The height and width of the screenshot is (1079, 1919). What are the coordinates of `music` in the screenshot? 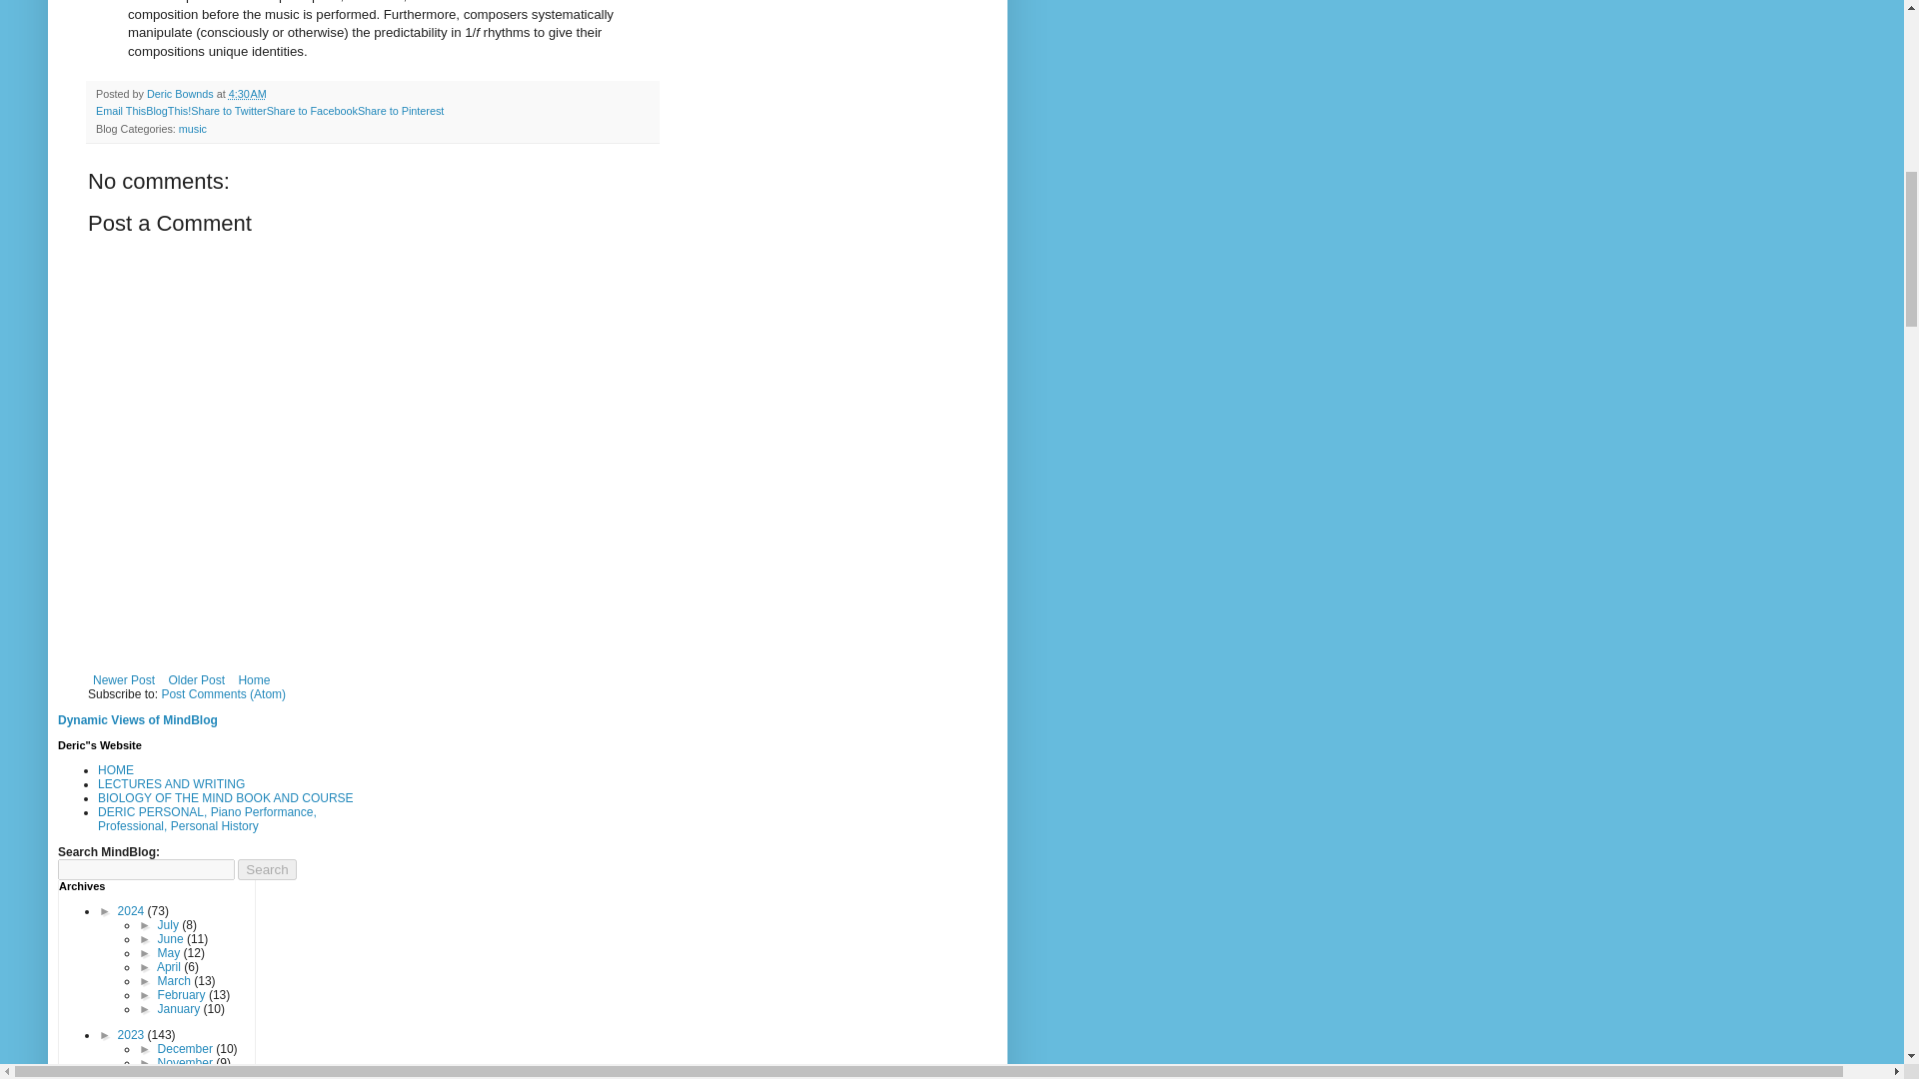 It's located at (192, 129).